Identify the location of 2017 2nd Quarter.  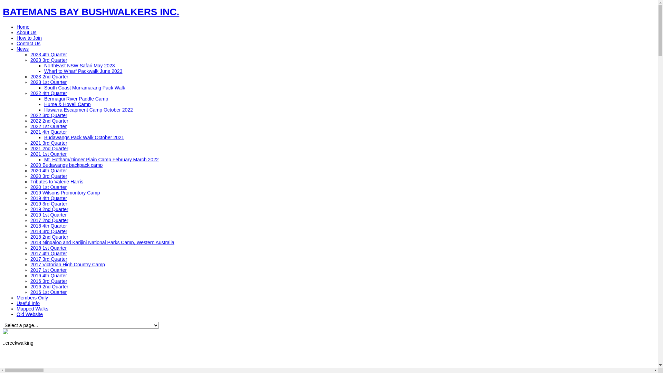
(49, 220).